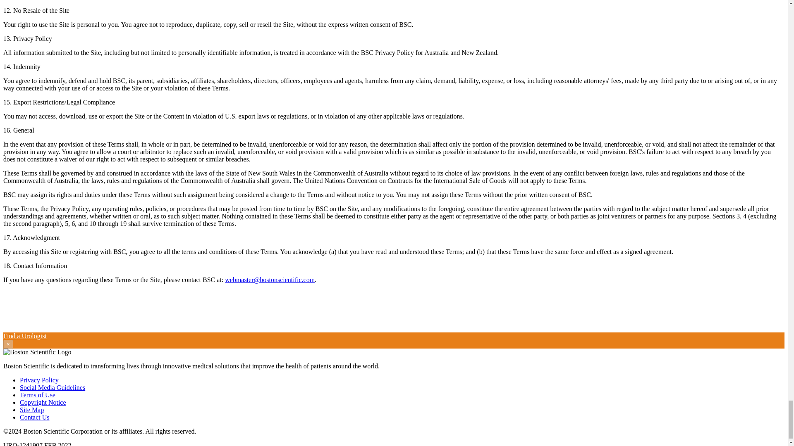  What do you see at coordinates (52, 387) in the screenshot?
I see `Social Media Guidelines` at bounding box center [52, 387].